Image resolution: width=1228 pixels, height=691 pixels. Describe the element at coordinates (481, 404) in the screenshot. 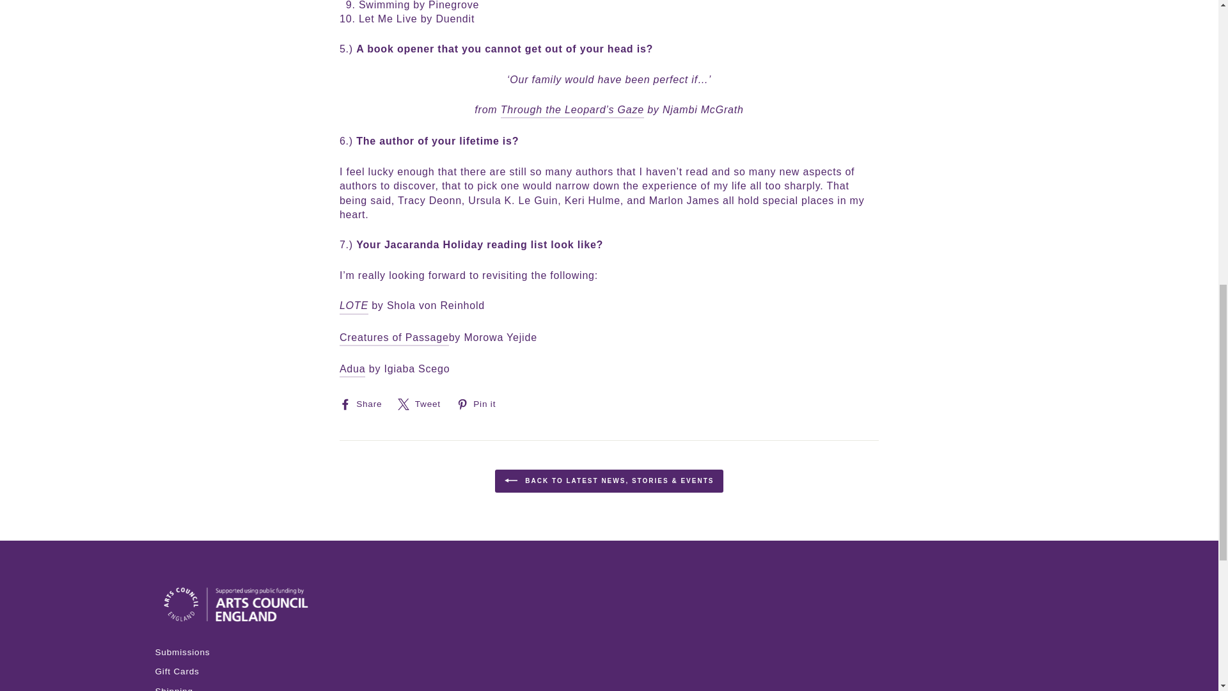

I see `Pin on Pinterest` at that location.